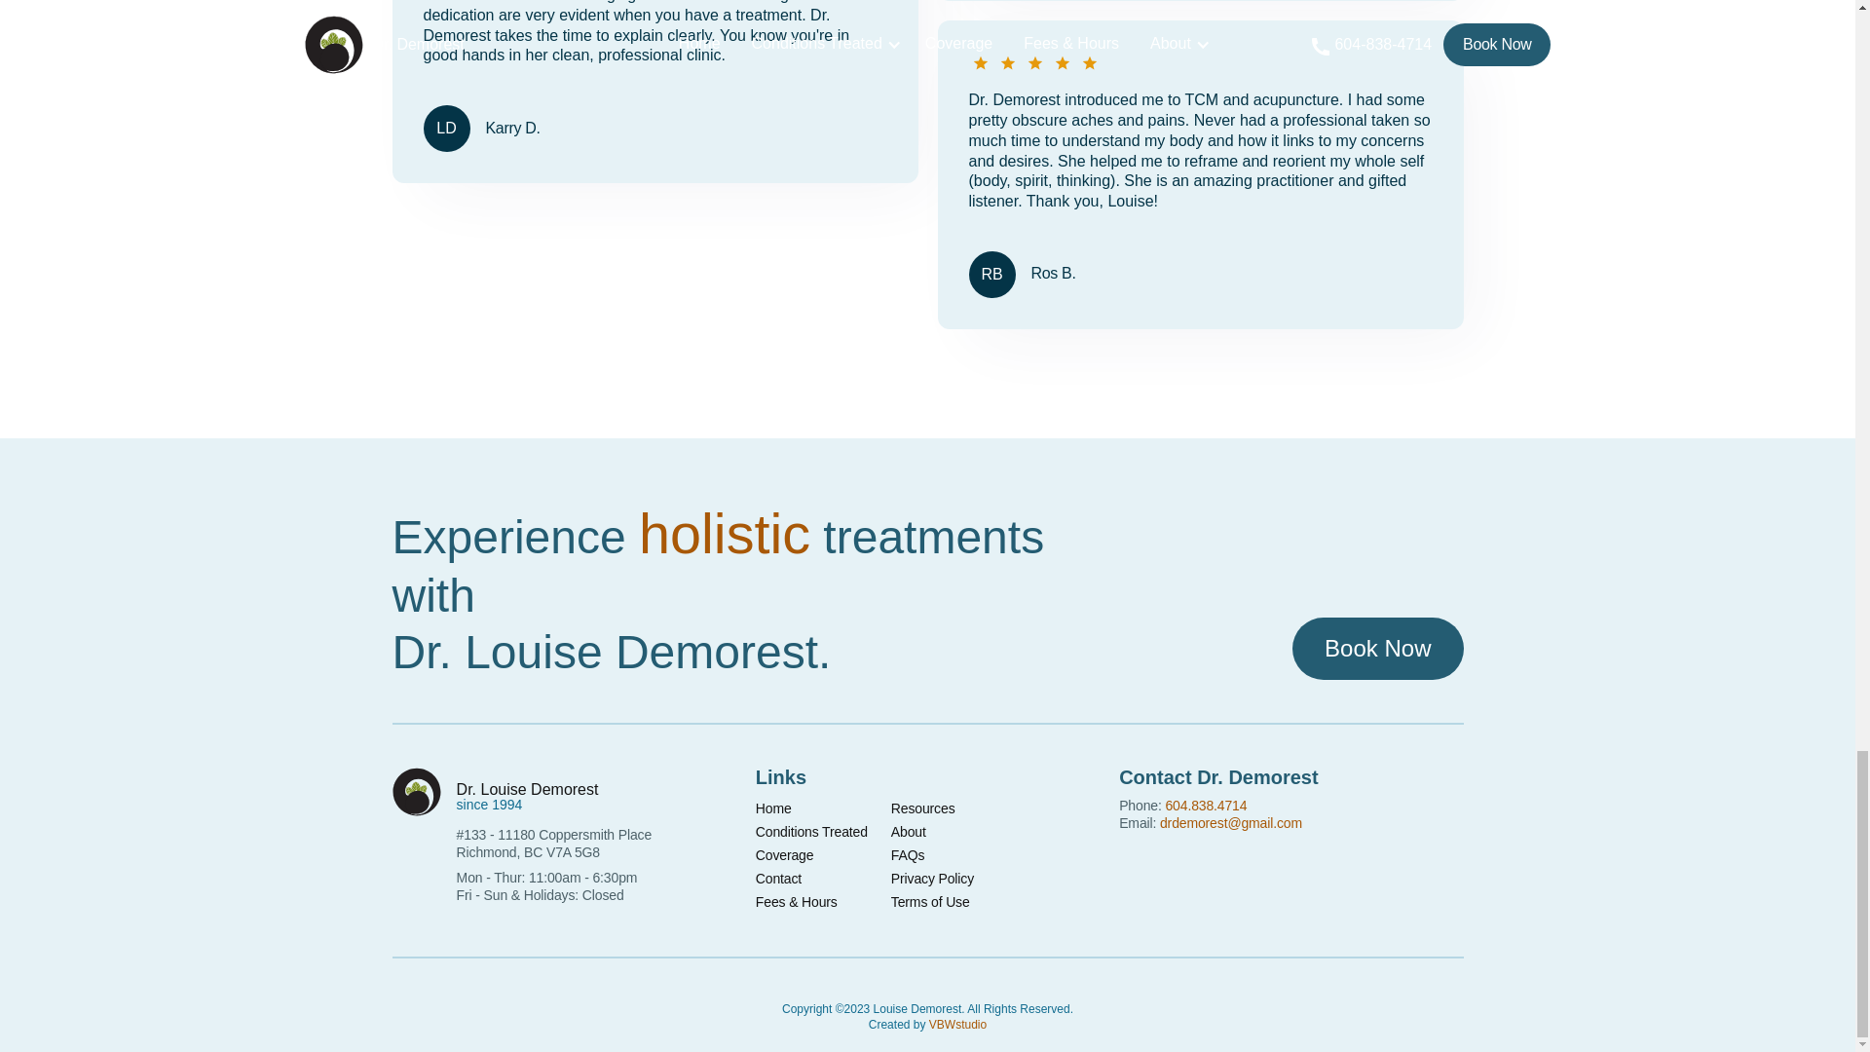 The image size is (1870, 1052). Describe the element at coordinates (773, 808) in the screenshot. I see `Home` at that location.